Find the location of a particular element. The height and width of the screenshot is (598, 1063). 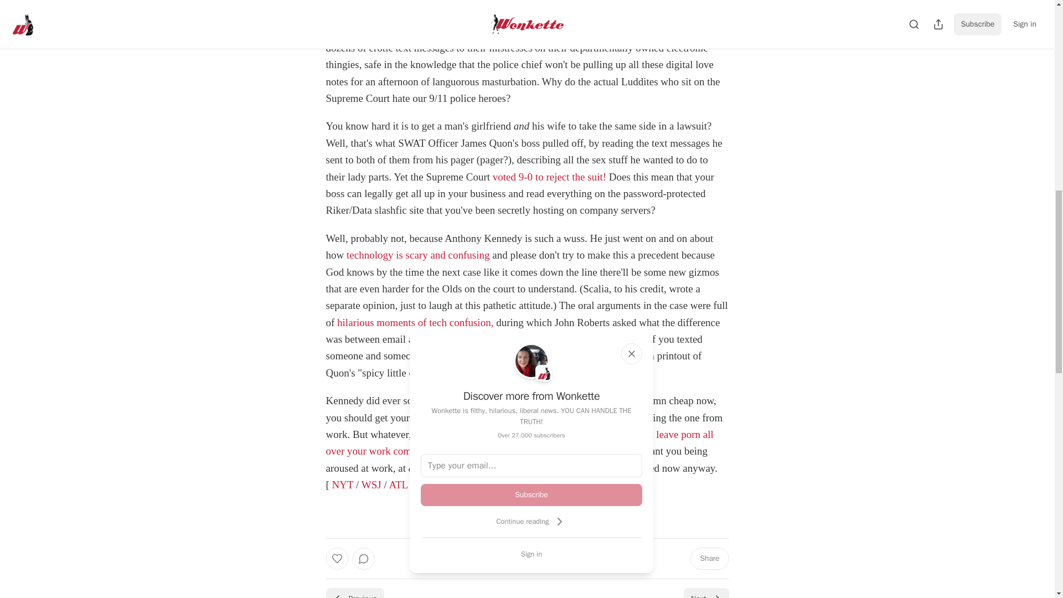

technology is scary and confusing is located at coordinates (418, 255).